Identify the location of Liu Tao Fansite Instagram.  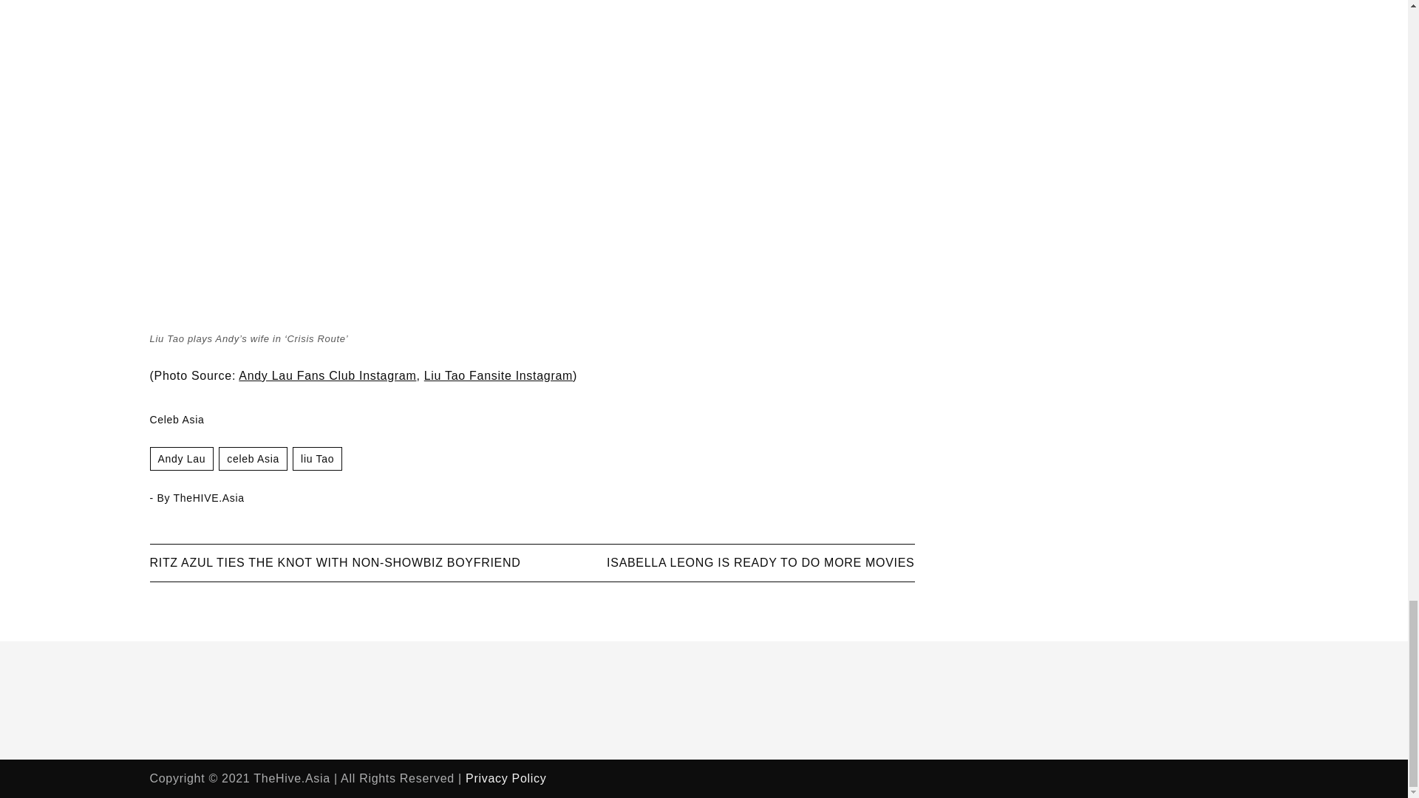
(498, 375).